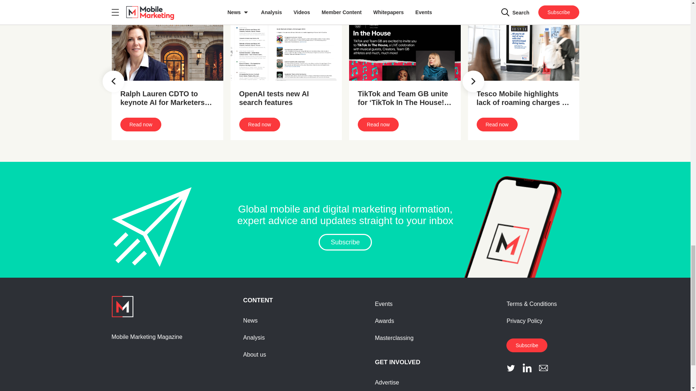  What do you see at coordinates (511, 368) in the screenshot?
I see `Twitter icon` at bounding box center [511, 368].